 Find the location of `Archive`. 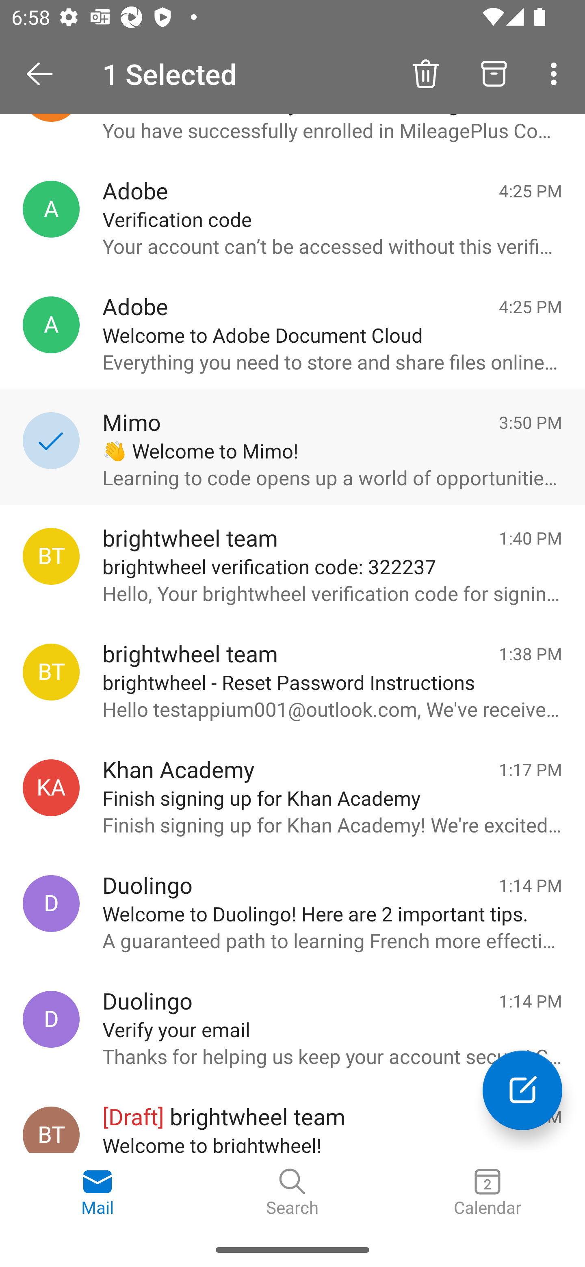

Archive is located at coordinates (494, 73).